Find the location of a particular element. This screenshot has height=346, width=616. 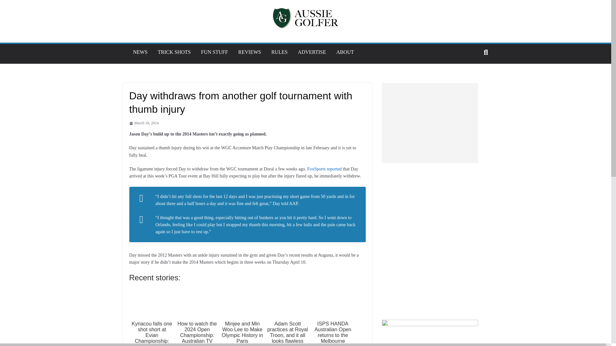

RULES is located at coordinates (279, 52).